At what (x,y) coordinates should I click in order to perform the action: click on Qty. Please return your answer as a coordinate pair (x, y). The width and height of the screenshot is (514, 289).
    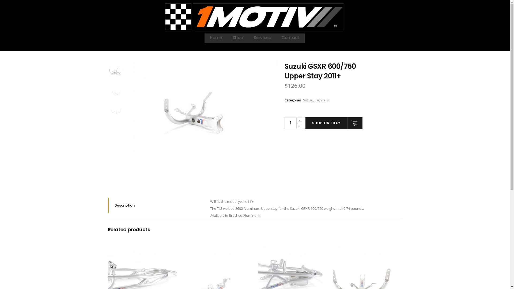
    Looking at the image, I should click on (290, 123).